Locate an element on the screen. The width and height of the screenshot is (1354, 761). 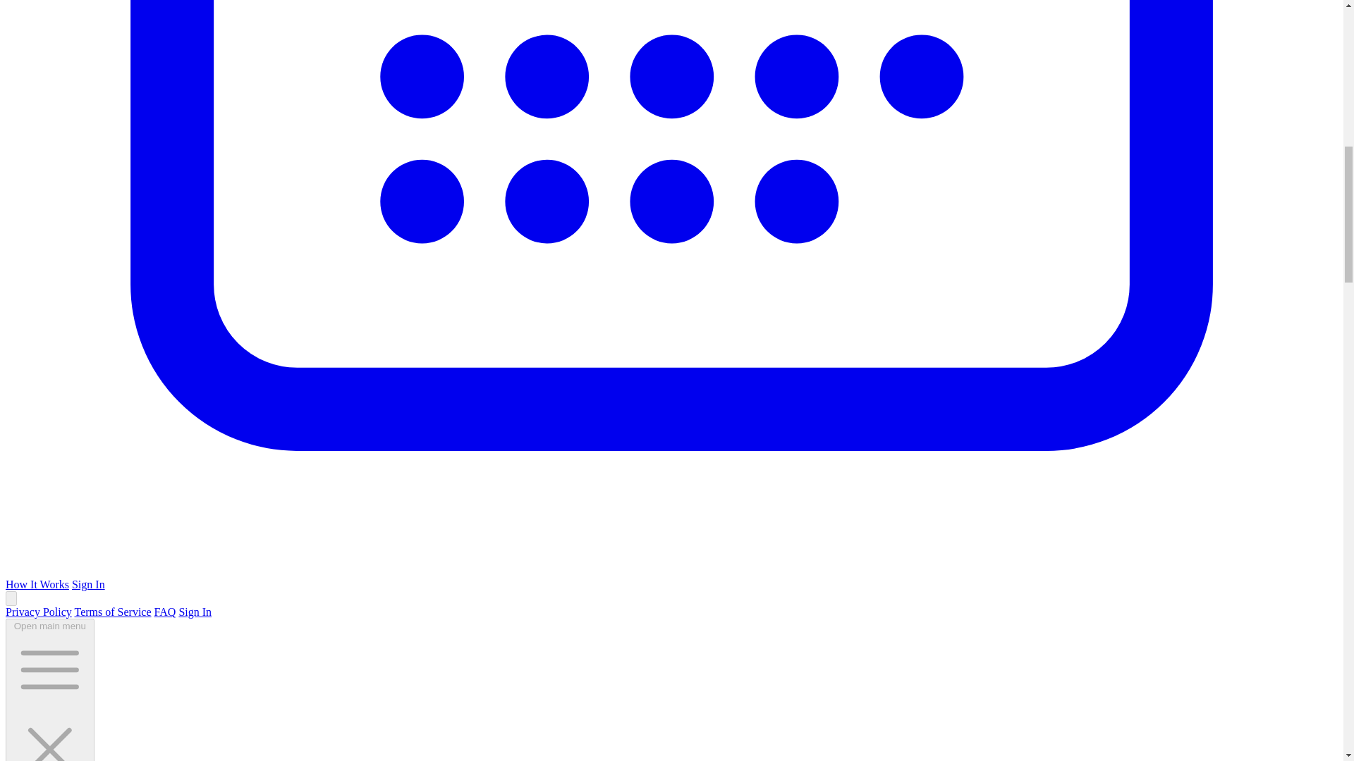
Terms of Service is located at coordinates (112, 612).